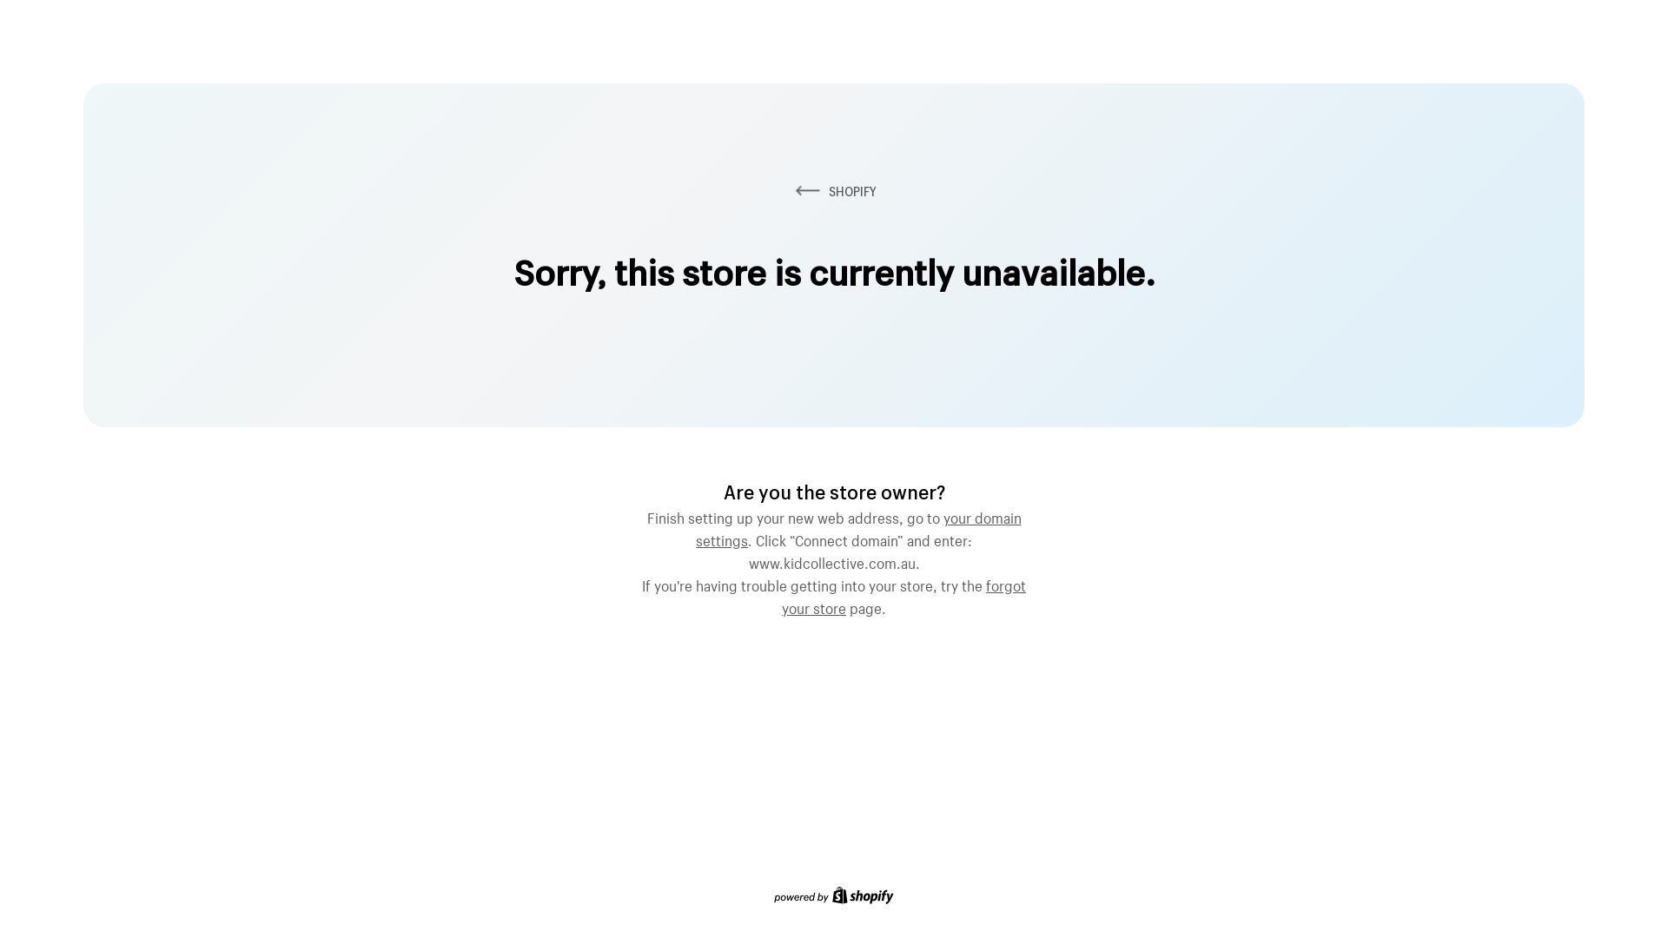  What do you see at coordinates (858, 527) in the screenshot?
I see `your domain settings` at bounding box center [858, 527].